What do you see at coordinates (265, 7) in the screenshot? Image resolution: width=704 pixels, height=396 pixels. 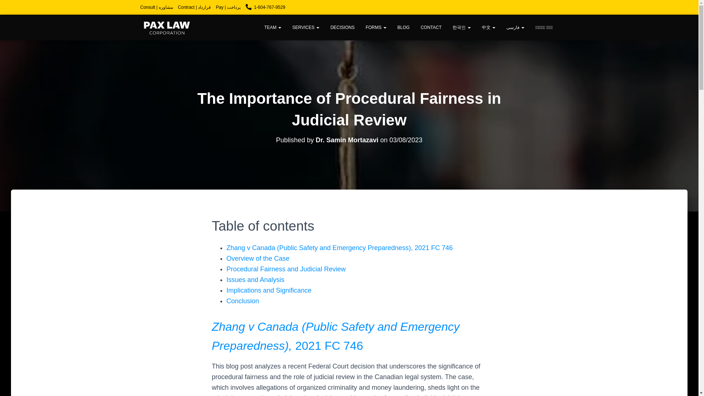 I see `1-604-767-9529` at bounding box center [265, 7].